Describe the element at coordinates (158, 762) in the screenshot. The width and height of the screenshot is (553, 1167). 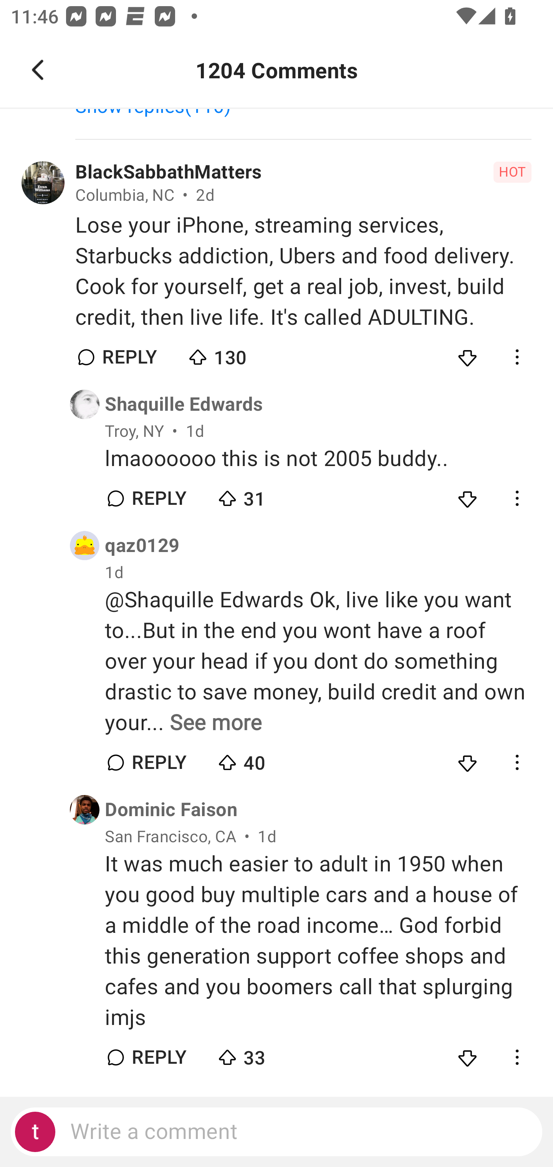
I see `REPLY` at that location.